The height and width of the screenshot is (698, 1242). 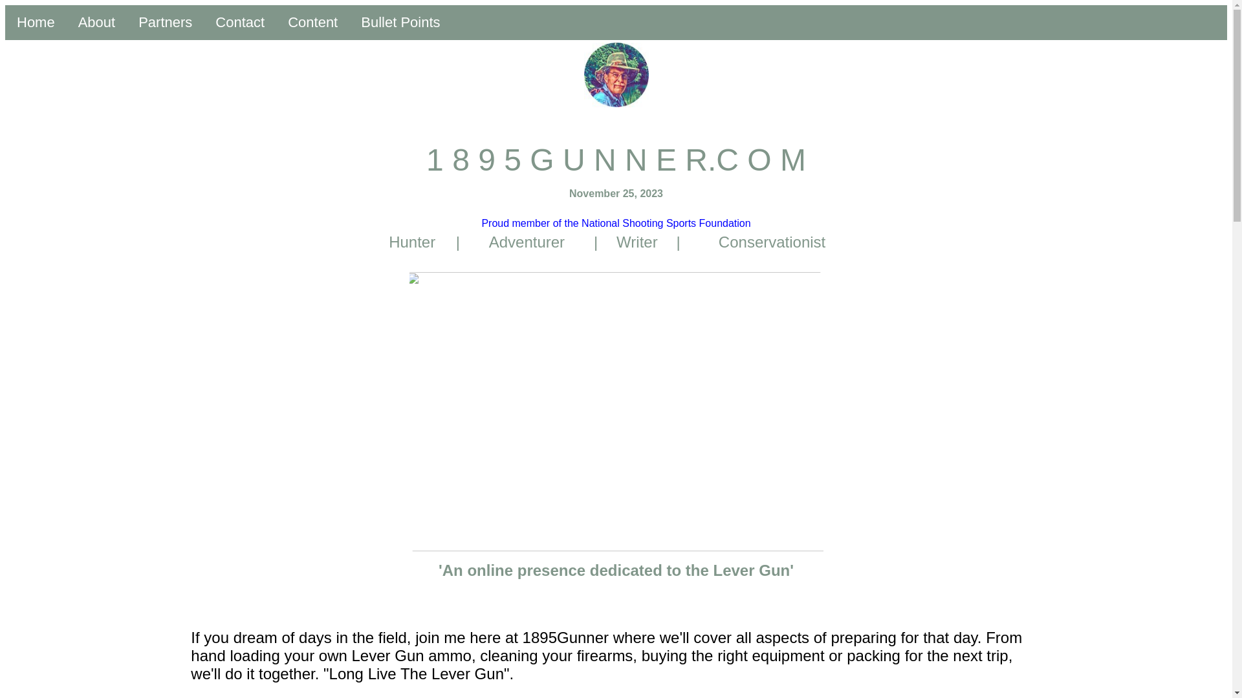 What do you see at coordinates (166, 23) in the screenshot?
I see `Partners` at bounding box center [166, 23].